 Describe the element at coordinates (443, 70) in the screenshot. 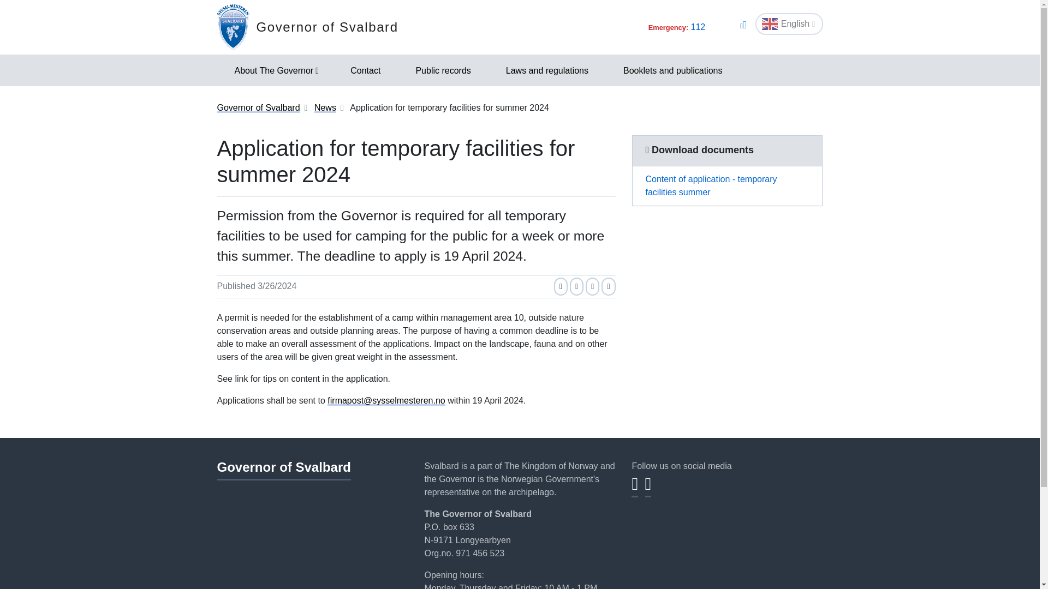

I see `Public records` at that location.